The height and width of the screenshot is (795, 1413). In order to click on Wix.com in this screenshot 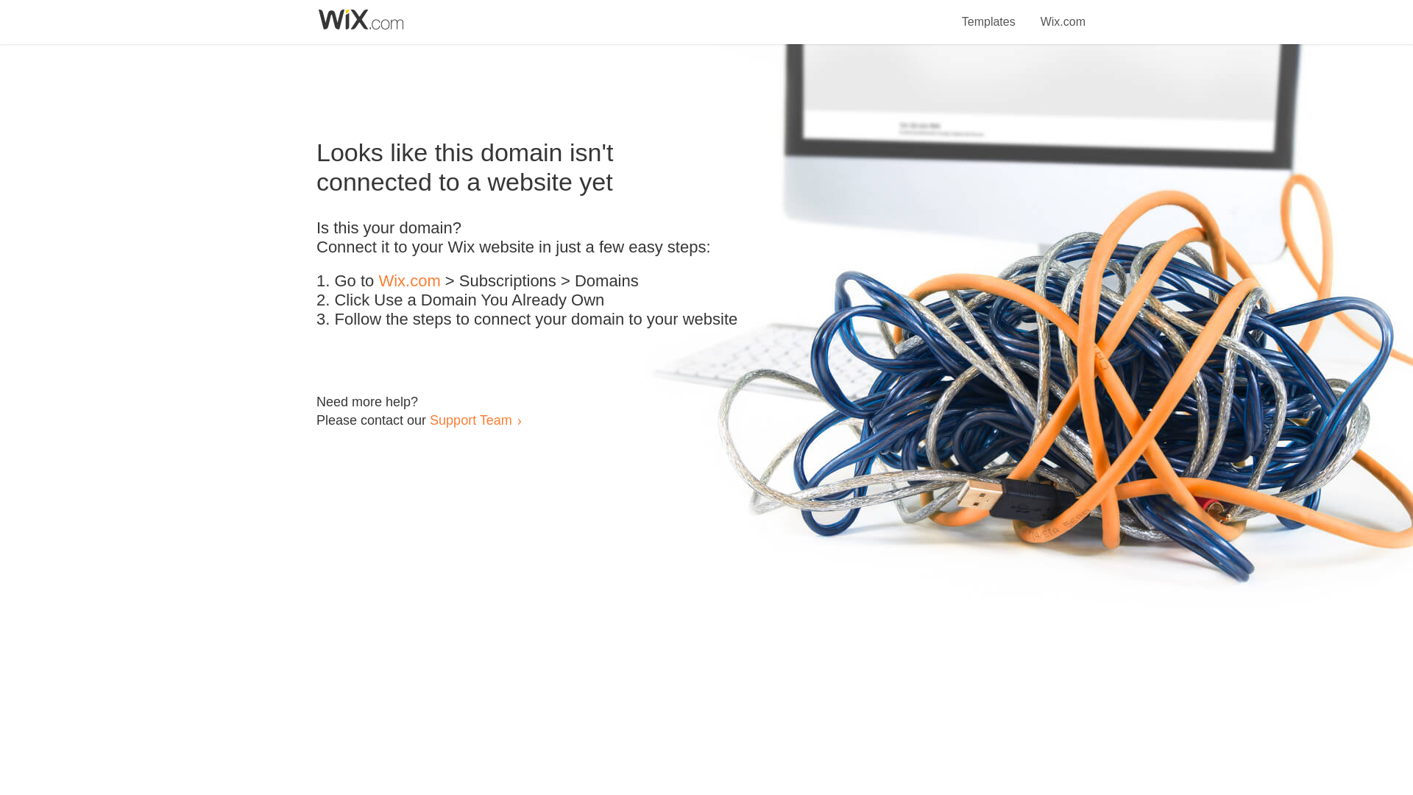, I will do `click(409, 281)`.